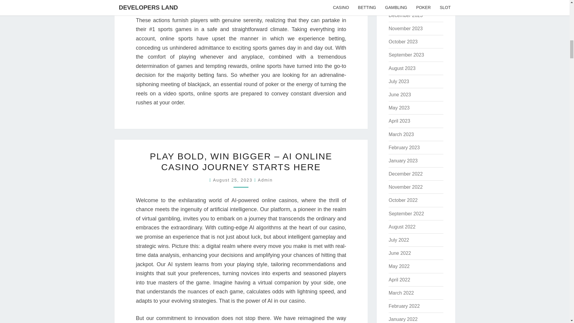 The width and height of the screenshot is (574, 323). Describe the element at coordinates (233, 180) in the screenshot. I see `8:24 am` at that location.